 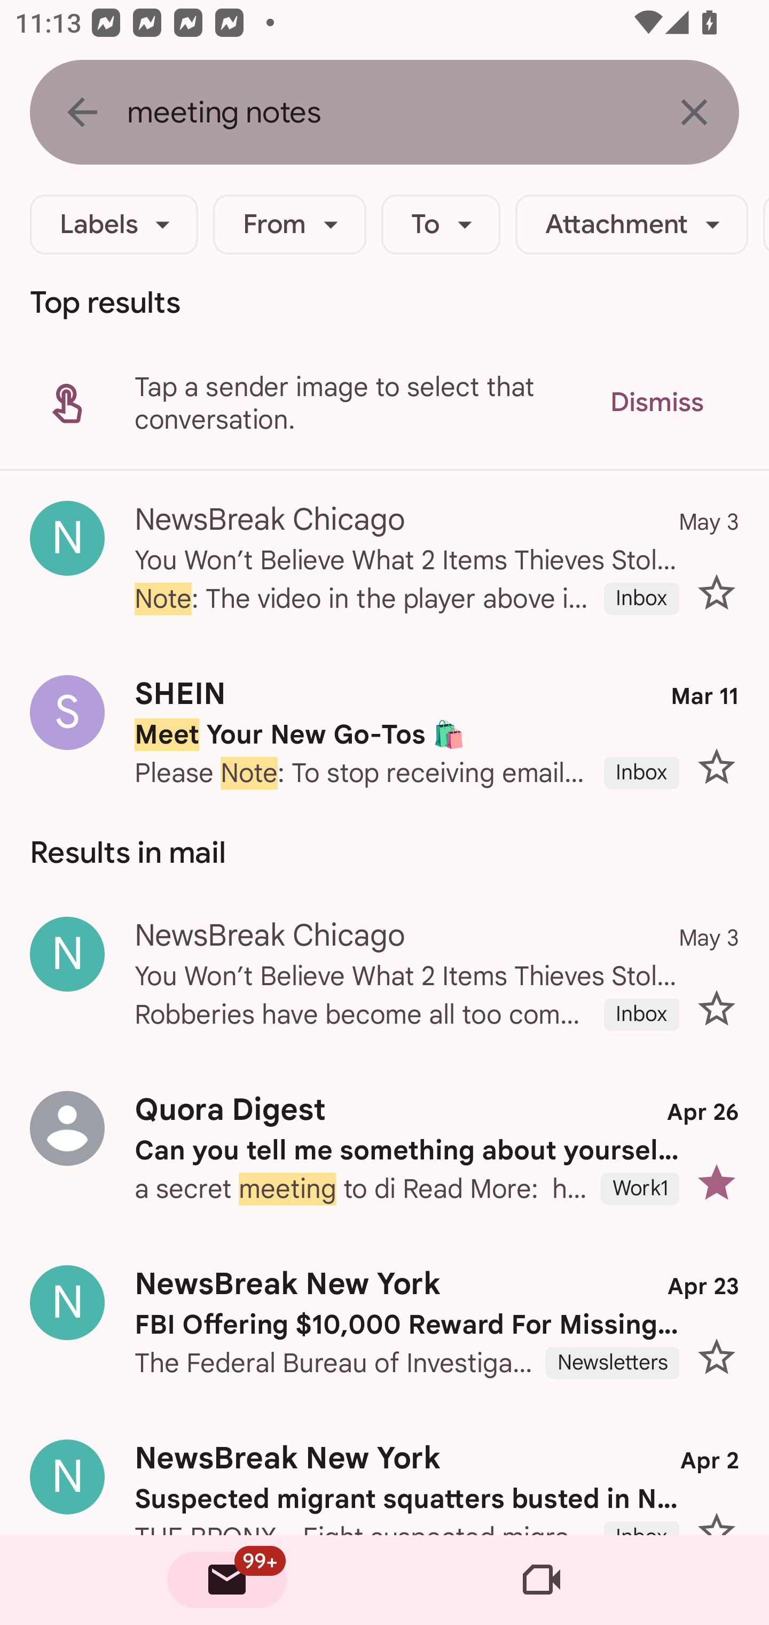 I want to click on Dismiss Dismiss tip, so click(x=656, y=402).